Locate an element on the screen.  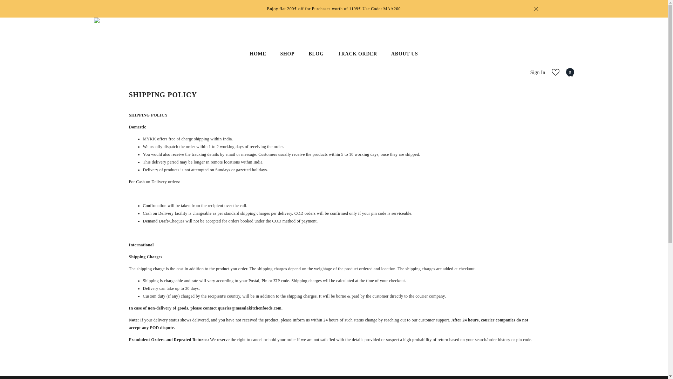
ABOUT US is located at coordinates (316, 63).